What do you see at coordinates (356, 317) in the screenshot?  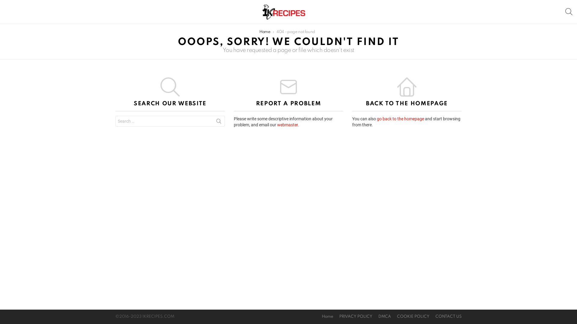 I see `PRIVACY POLICY` at bounding box center [356, 317].